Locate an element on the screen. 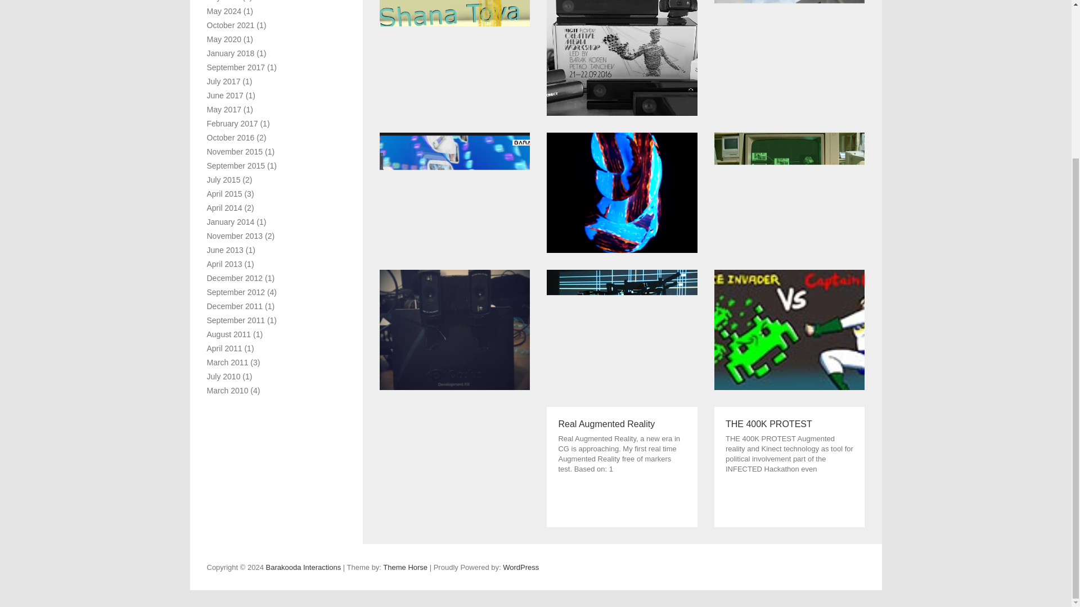 This screenshot has width=1080, height=607. February 2017 is located at coordinates (232, 123).